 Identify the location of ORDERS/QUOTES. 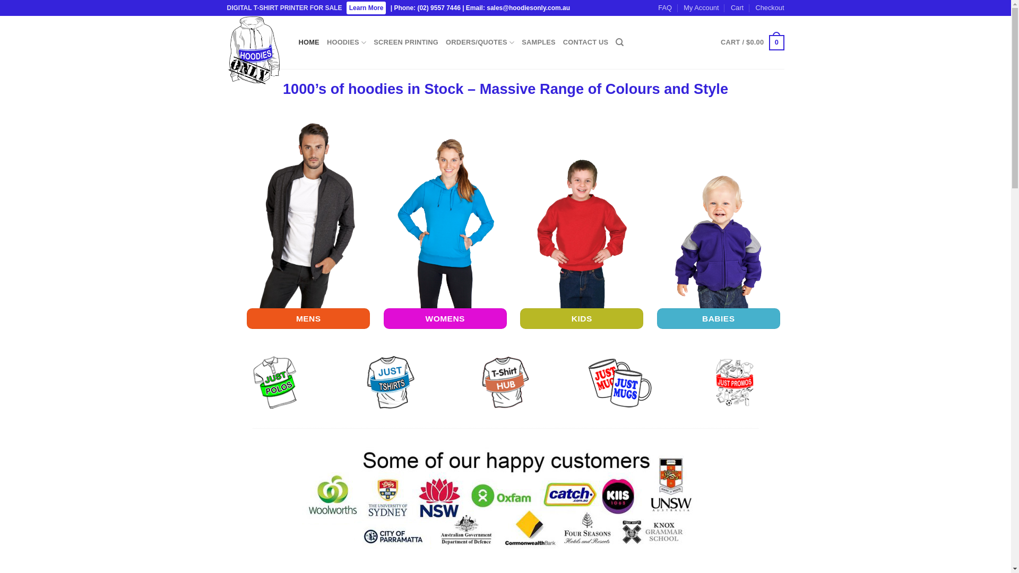
(480, 42).